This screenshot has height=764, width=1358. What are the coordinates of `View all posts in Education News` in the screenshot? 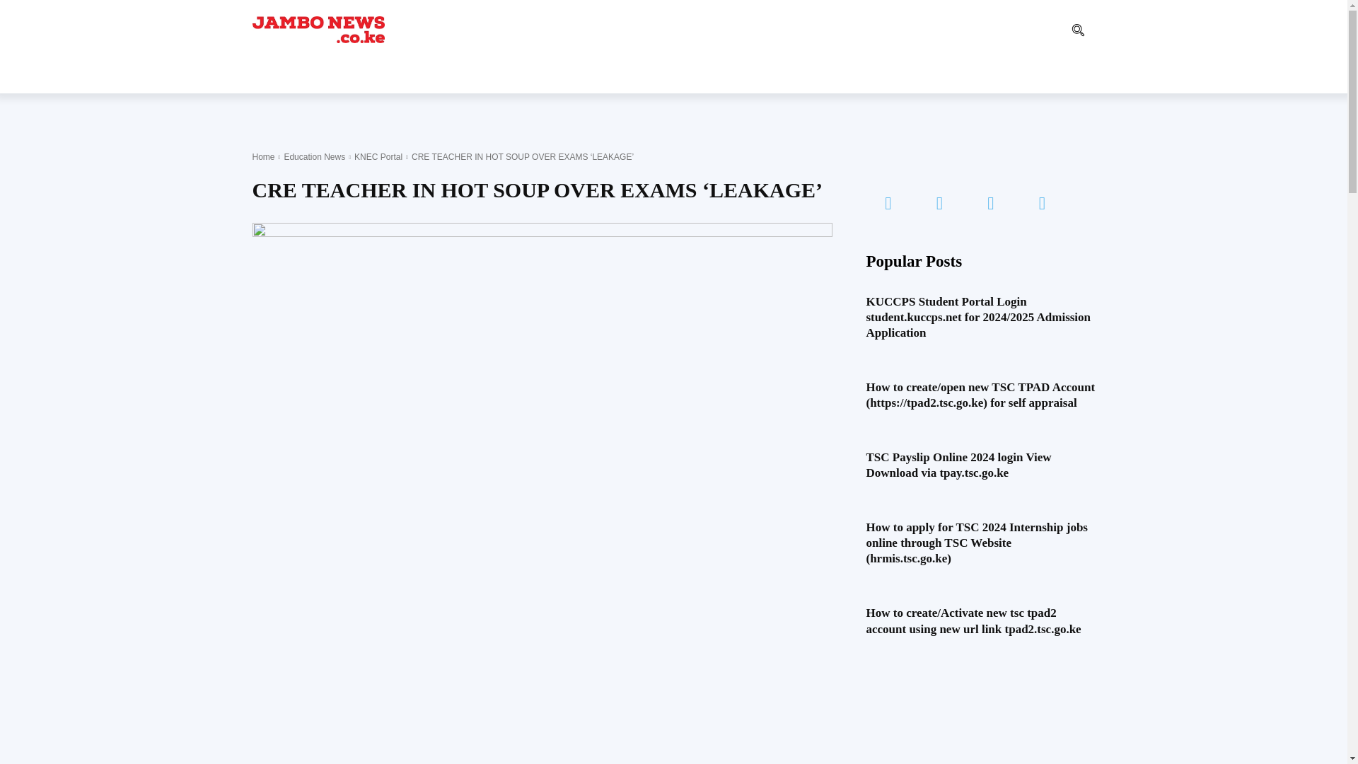 It's located at (314, 156).